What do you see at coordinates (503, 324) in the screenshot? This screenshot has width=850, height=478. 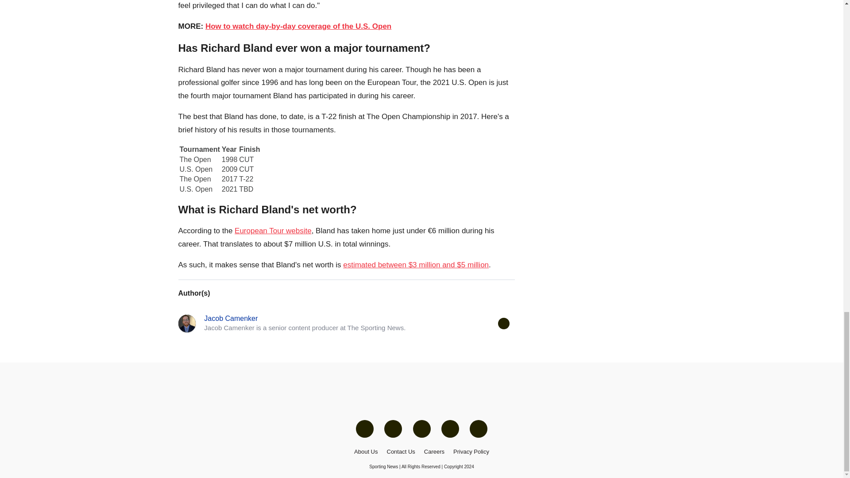 I see `Open the author page on Twitter` at bounding box center [503, 324].